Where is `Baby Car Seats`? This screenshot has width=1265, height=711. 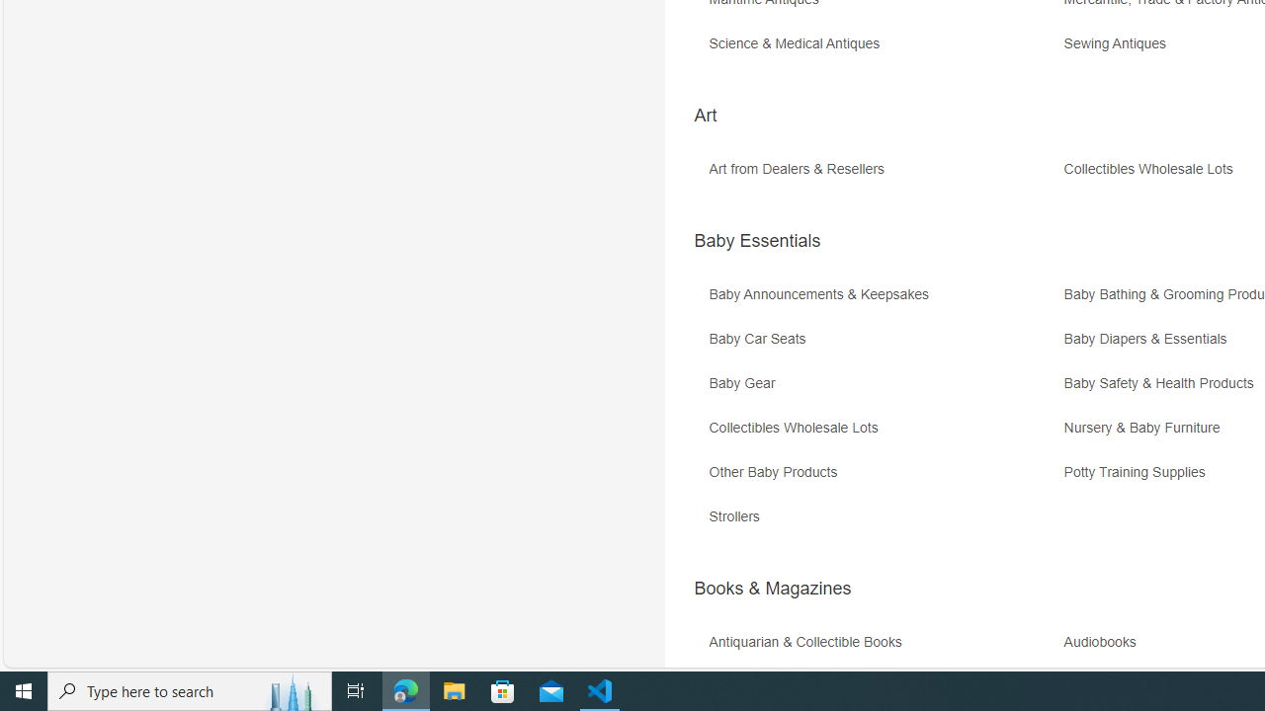 Baby Car Seats is located at coordinates (884, 346).